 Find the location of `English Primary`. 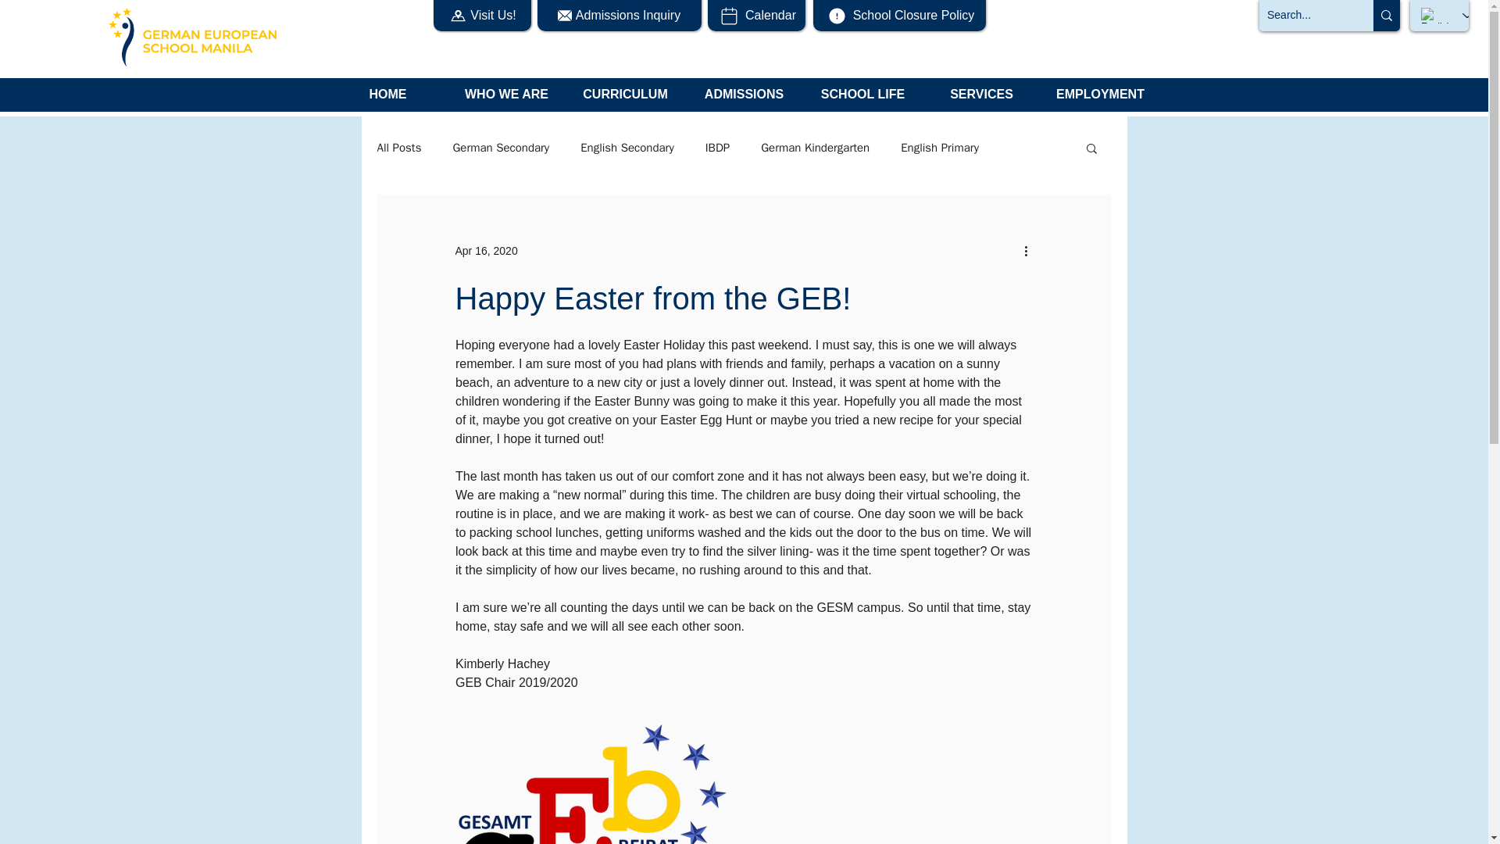

English Primary is located at coordinates (940, 148).